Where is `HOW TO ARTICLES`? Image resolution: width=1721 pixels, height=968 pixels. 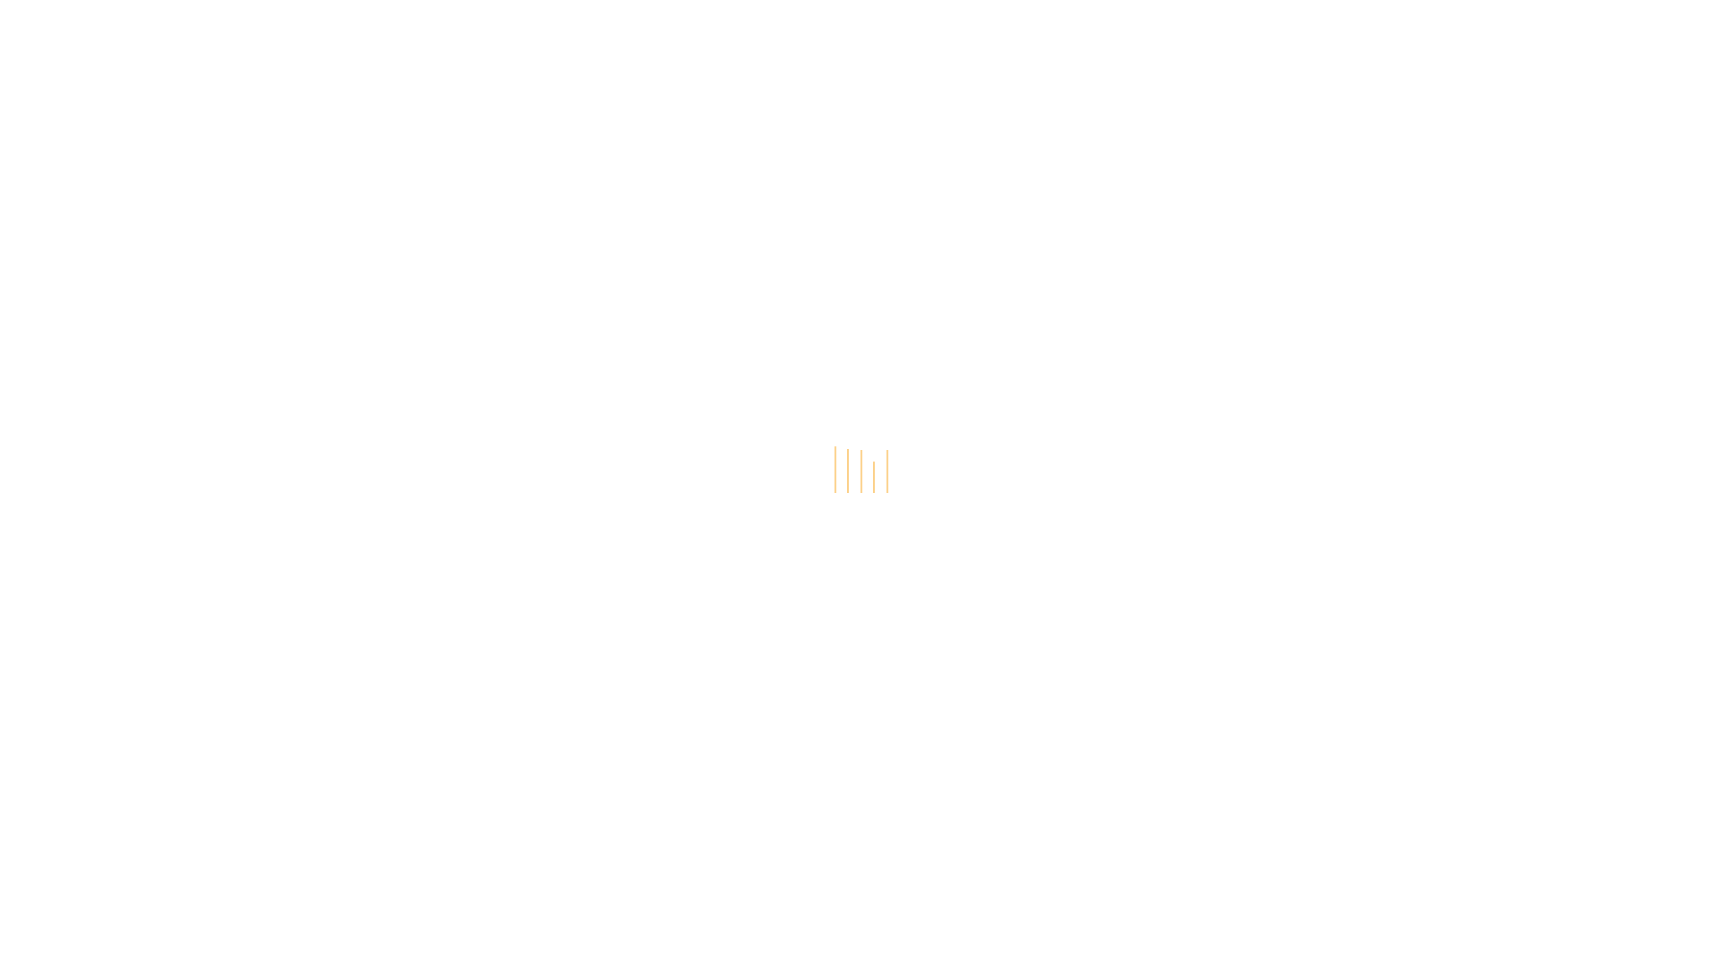 HOW TO ARTICLES is located at coordinates (593, 63).